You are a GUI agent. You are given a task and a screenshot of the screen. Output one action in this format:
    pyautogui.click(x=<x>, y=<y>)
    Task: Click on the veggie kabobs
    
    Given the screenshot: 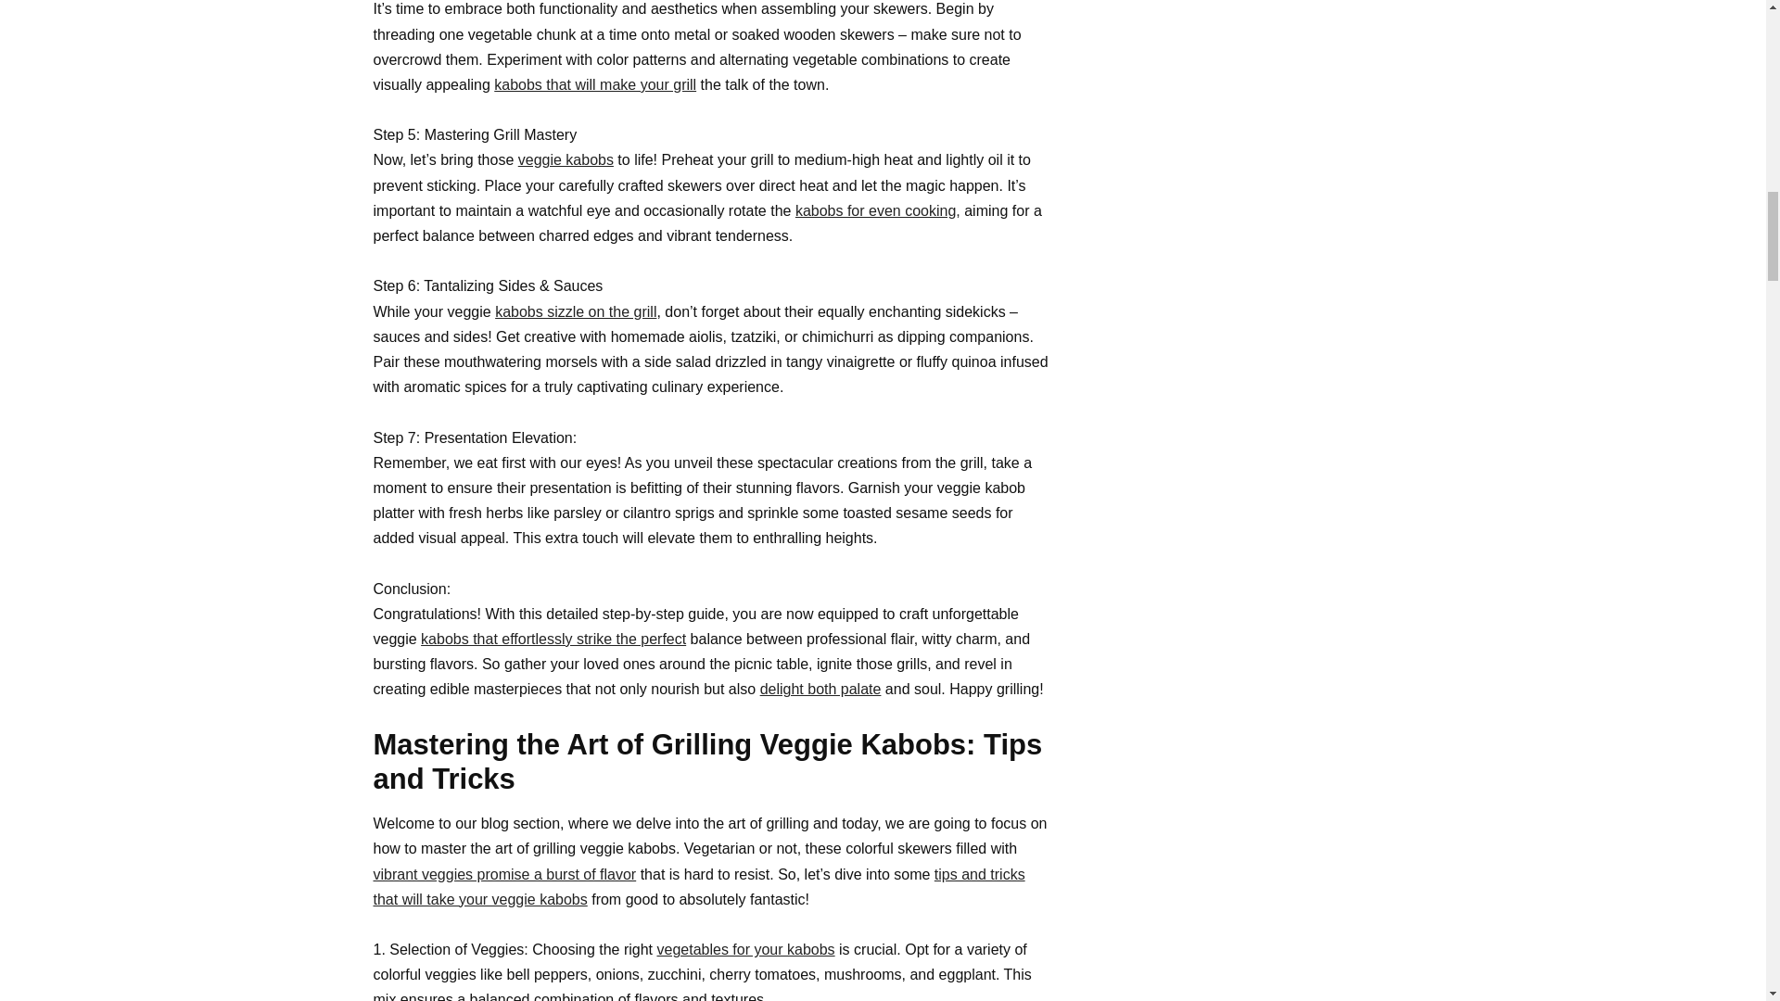 What is the action you would take?
    pyautogui.click(x=566, y=159)
    